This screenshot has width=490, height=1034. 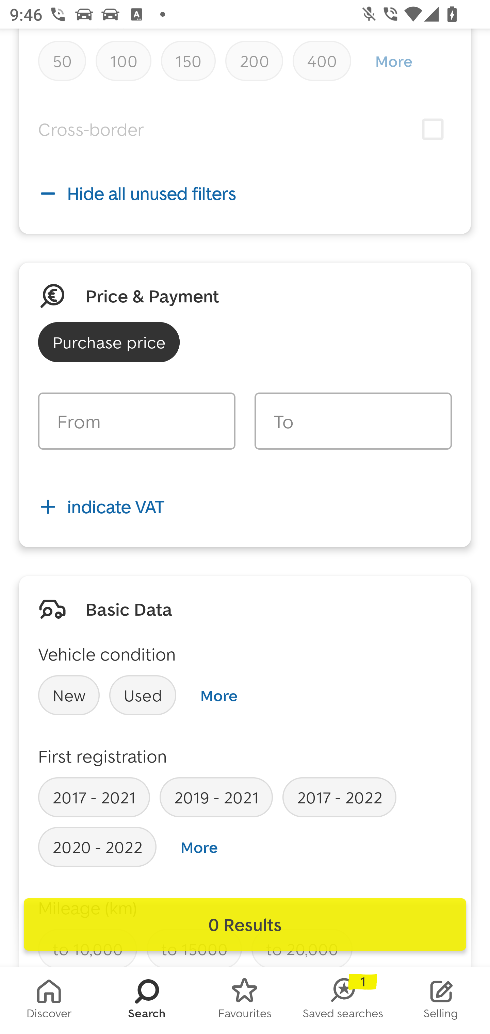 I want to click on 150, so click(x=188, y=61).